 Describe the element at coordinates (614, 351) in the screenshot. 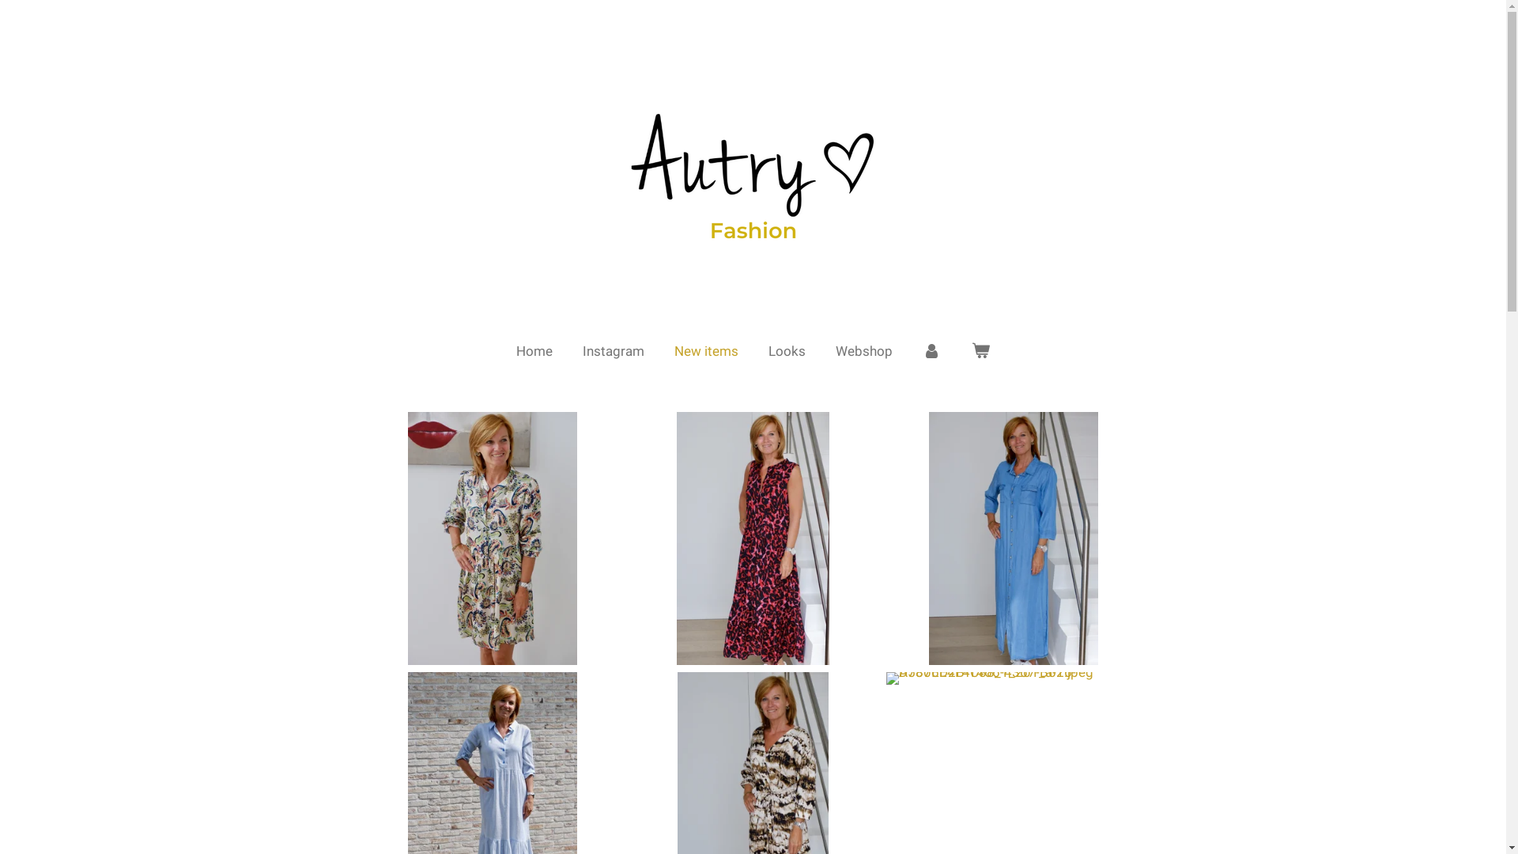

I see `Instagram` at that location.